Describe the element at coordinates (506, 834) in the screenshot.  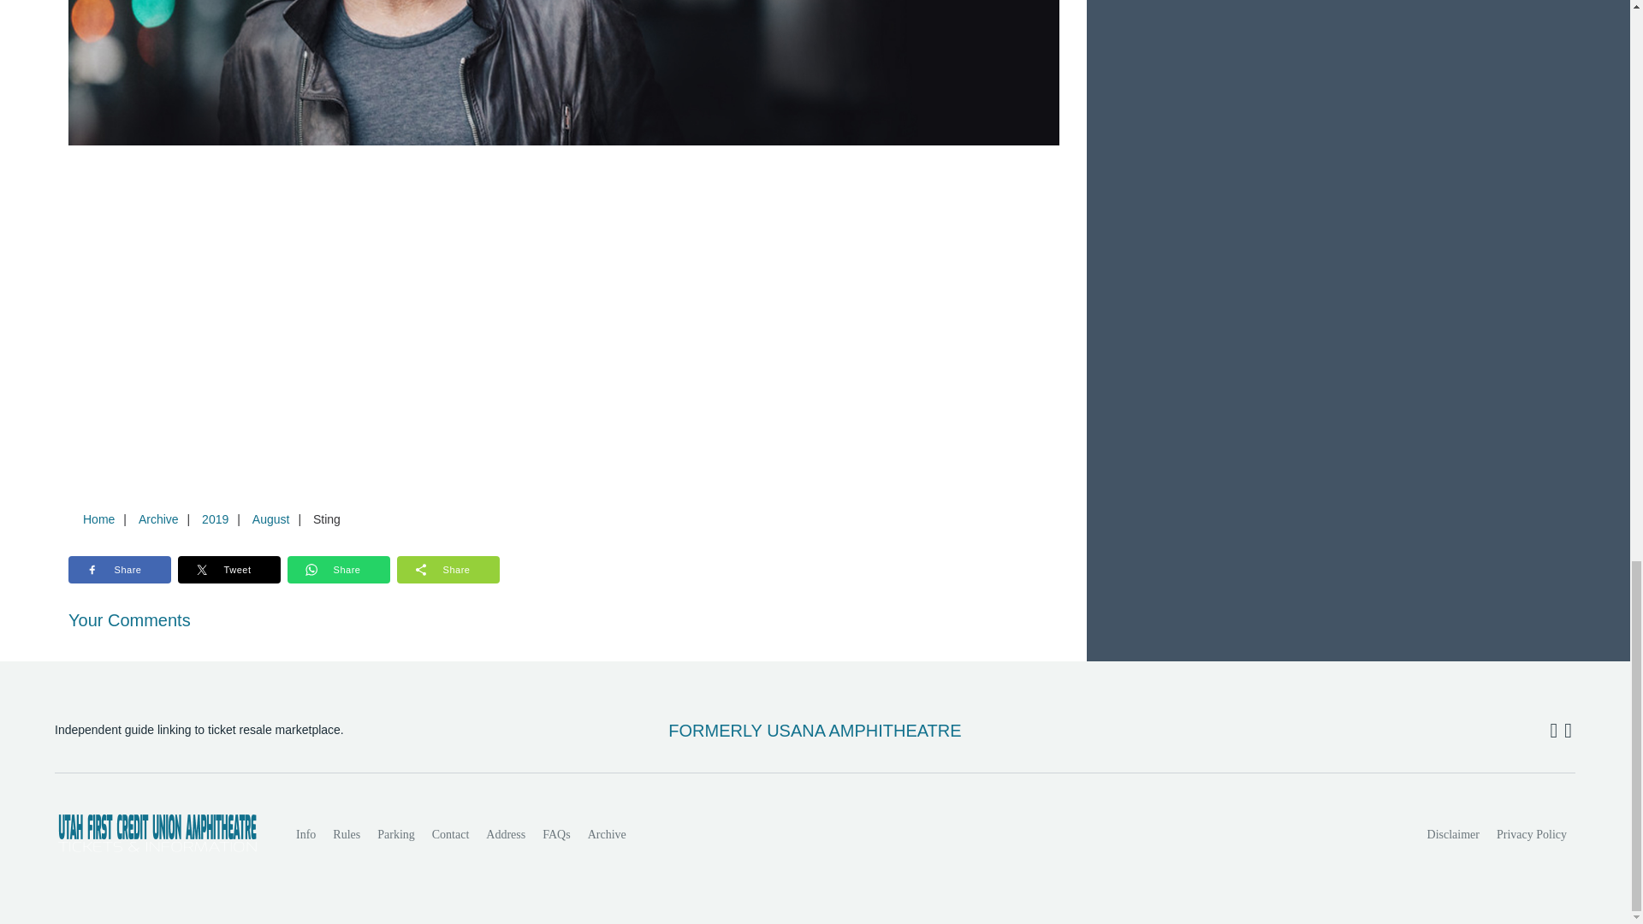
I see `Address` at that location.